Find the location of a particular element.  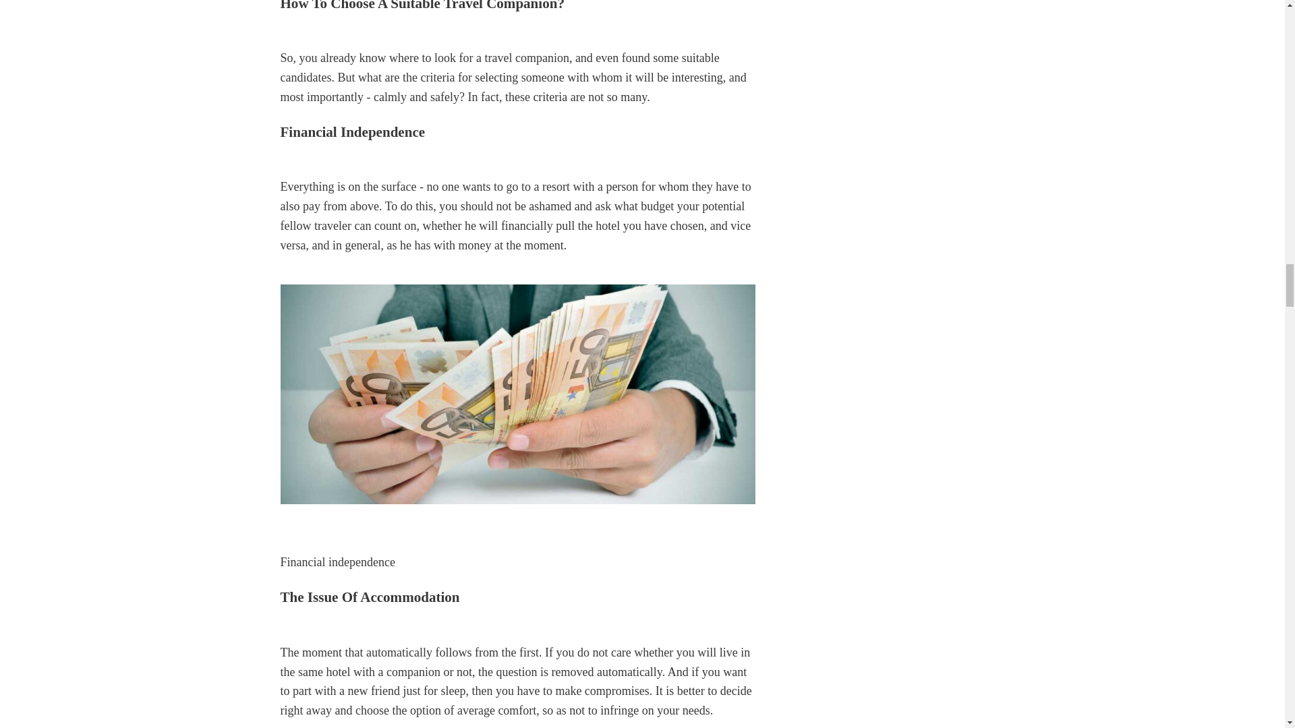

Financial independence is located at coordinates (518, 394).